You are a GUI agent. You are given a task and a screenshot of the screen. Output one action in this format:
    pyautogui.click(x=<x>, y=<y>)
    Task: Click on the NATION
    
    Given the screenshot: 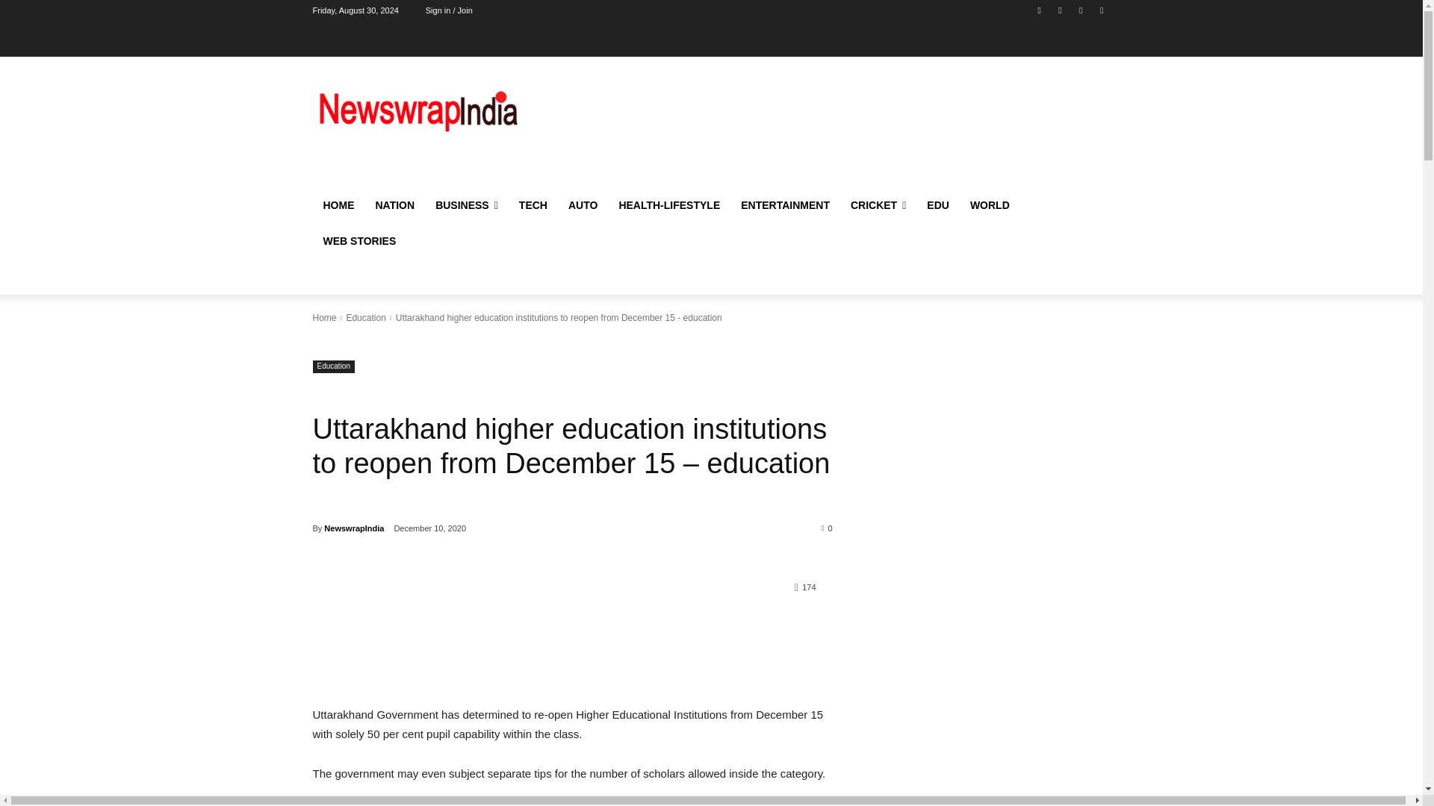 What is the action you would take?
    pyautogui.click(x=394, y=204)
    